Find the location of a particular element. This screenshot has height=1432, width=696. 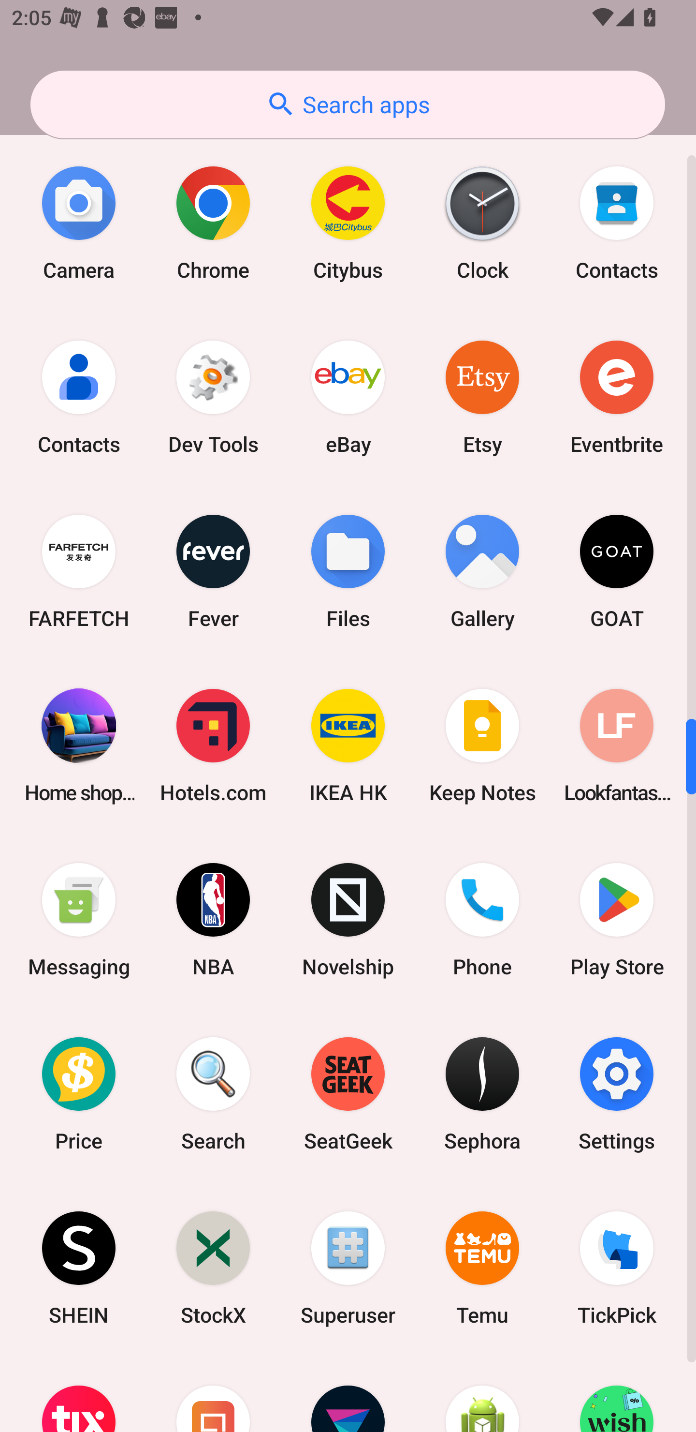

Eventbrite is located at coordinates (617, 397).